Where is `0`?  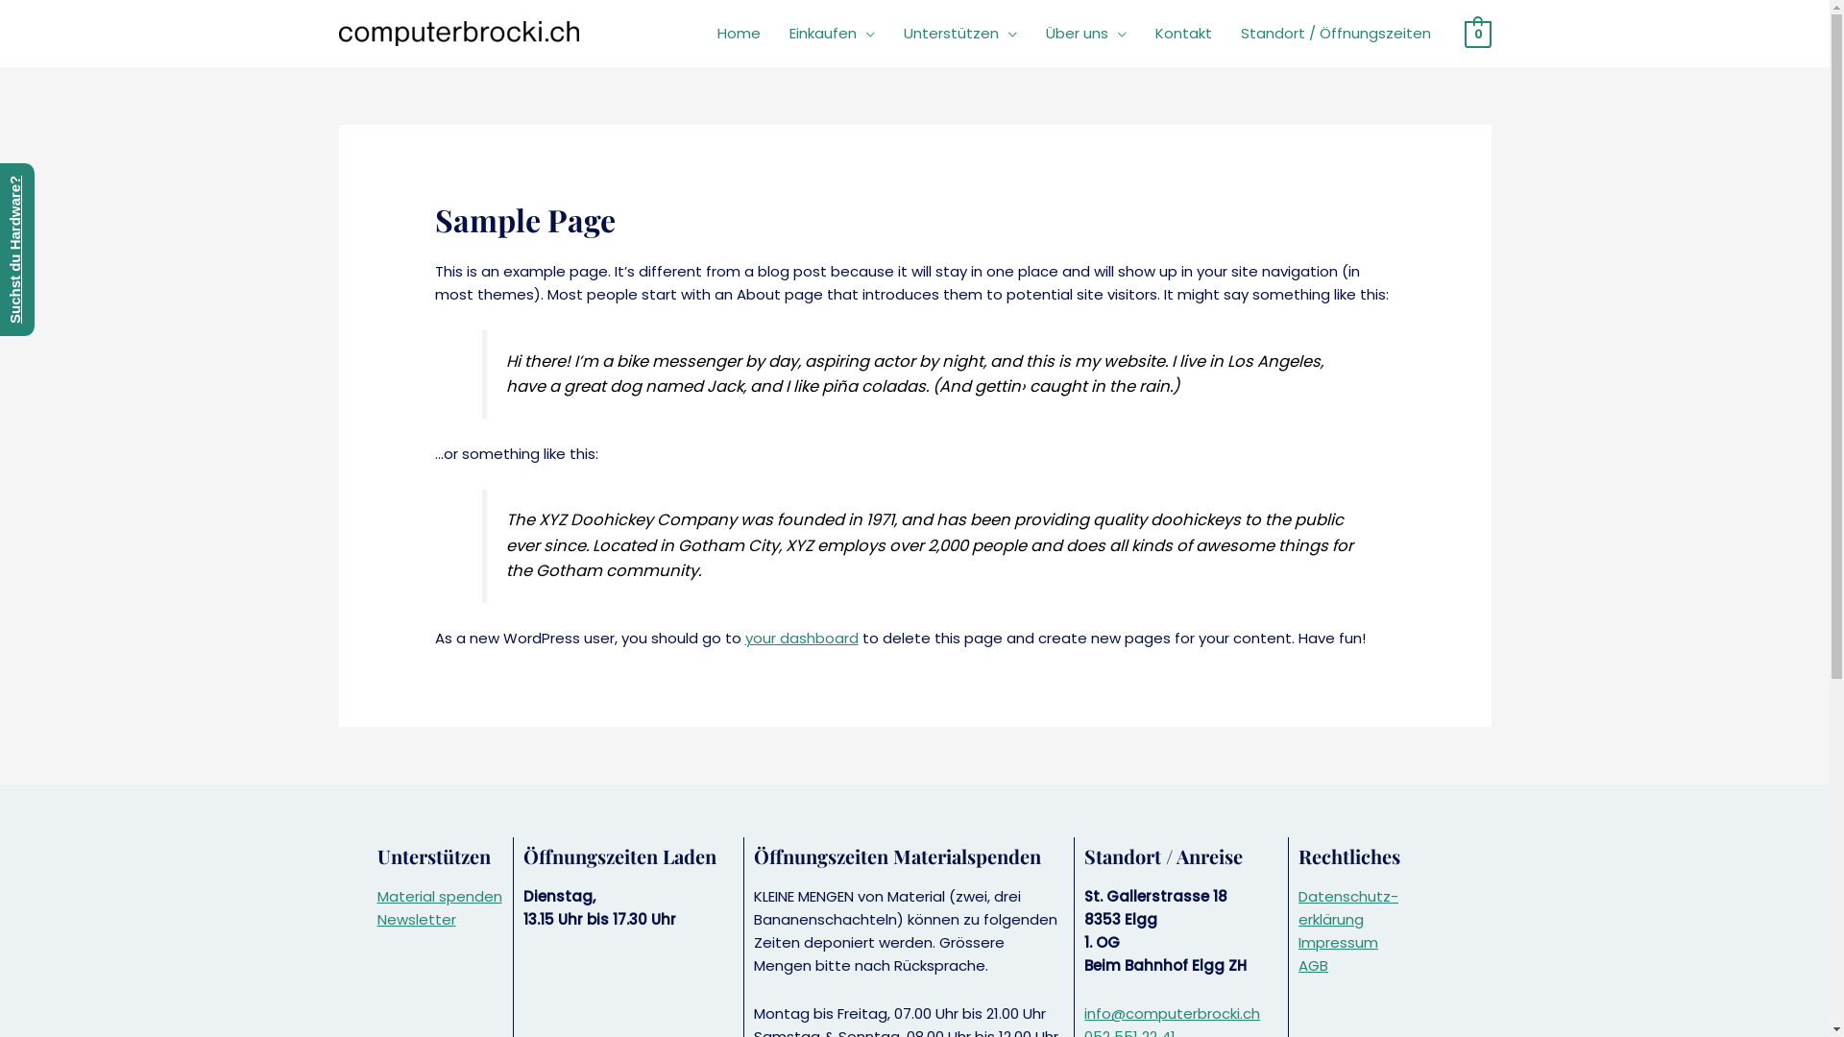
0 is located at coordinates (1477, 33).